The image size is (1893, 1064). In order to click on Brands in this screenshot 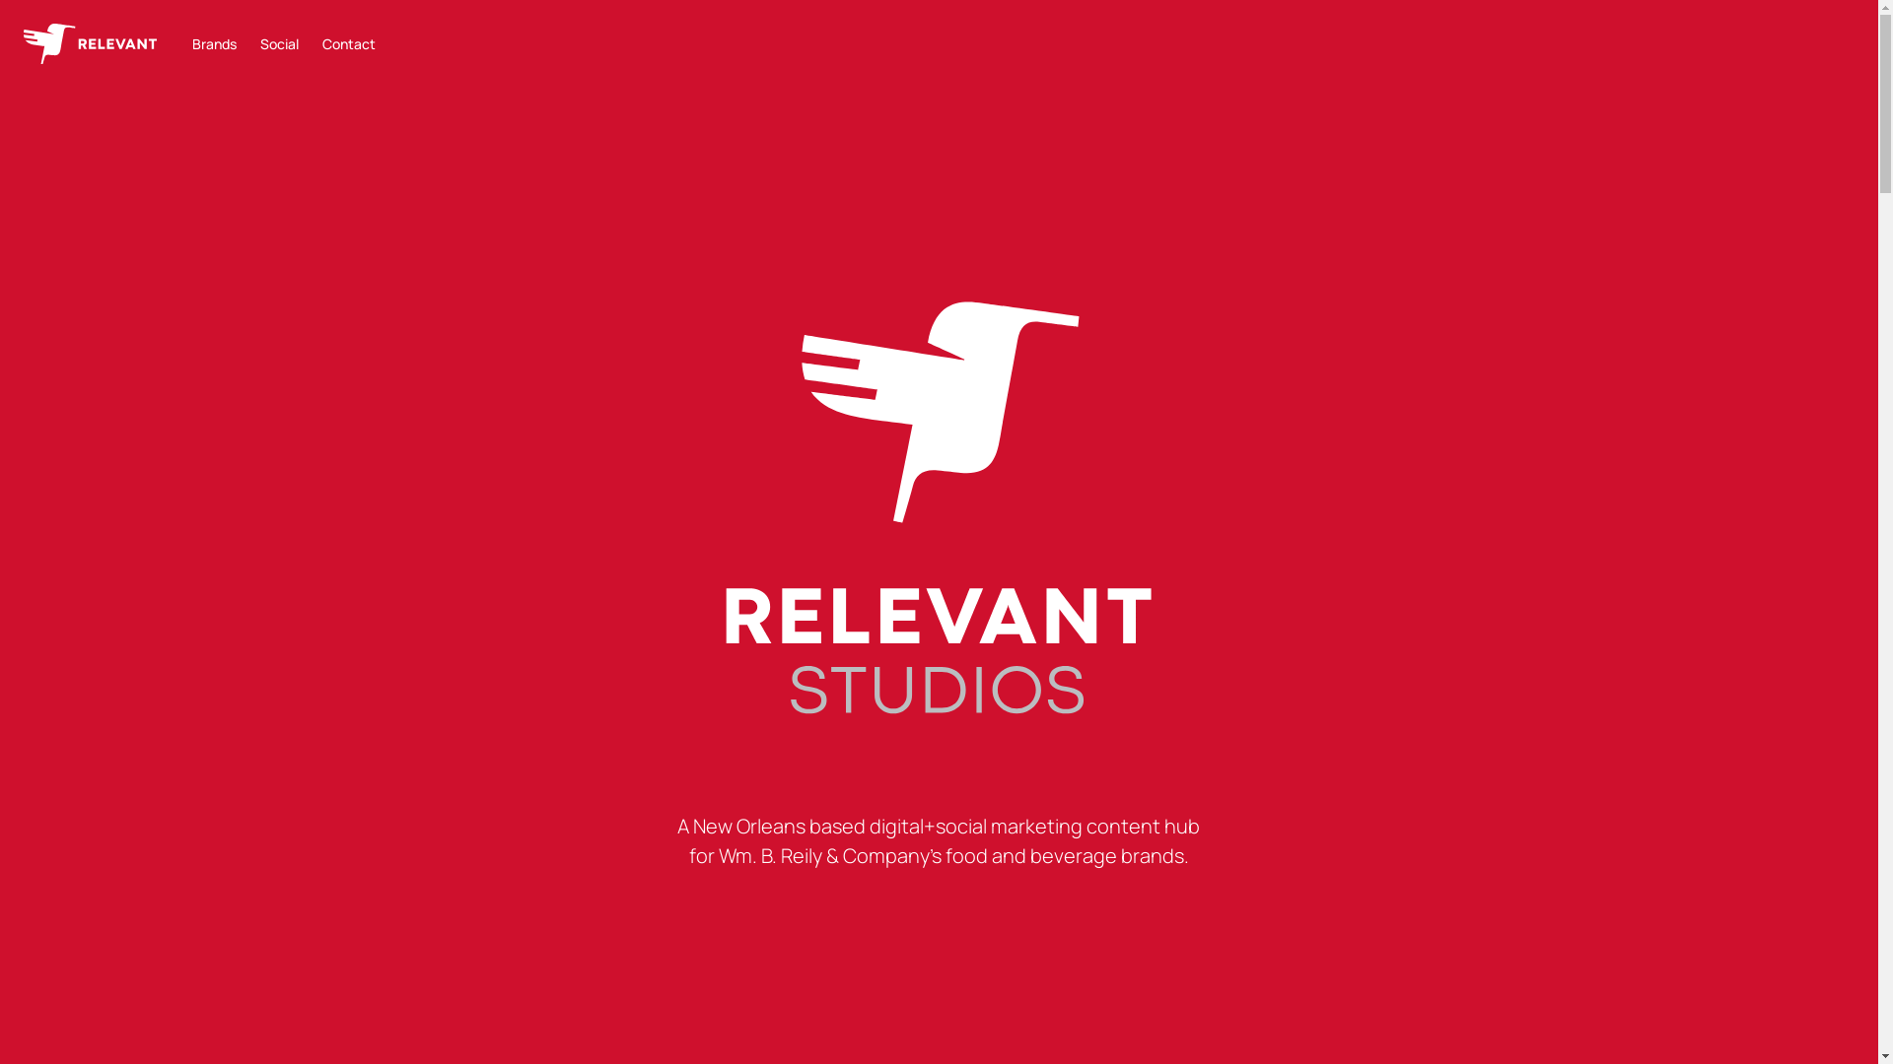, I will do `click(215, 43)`.